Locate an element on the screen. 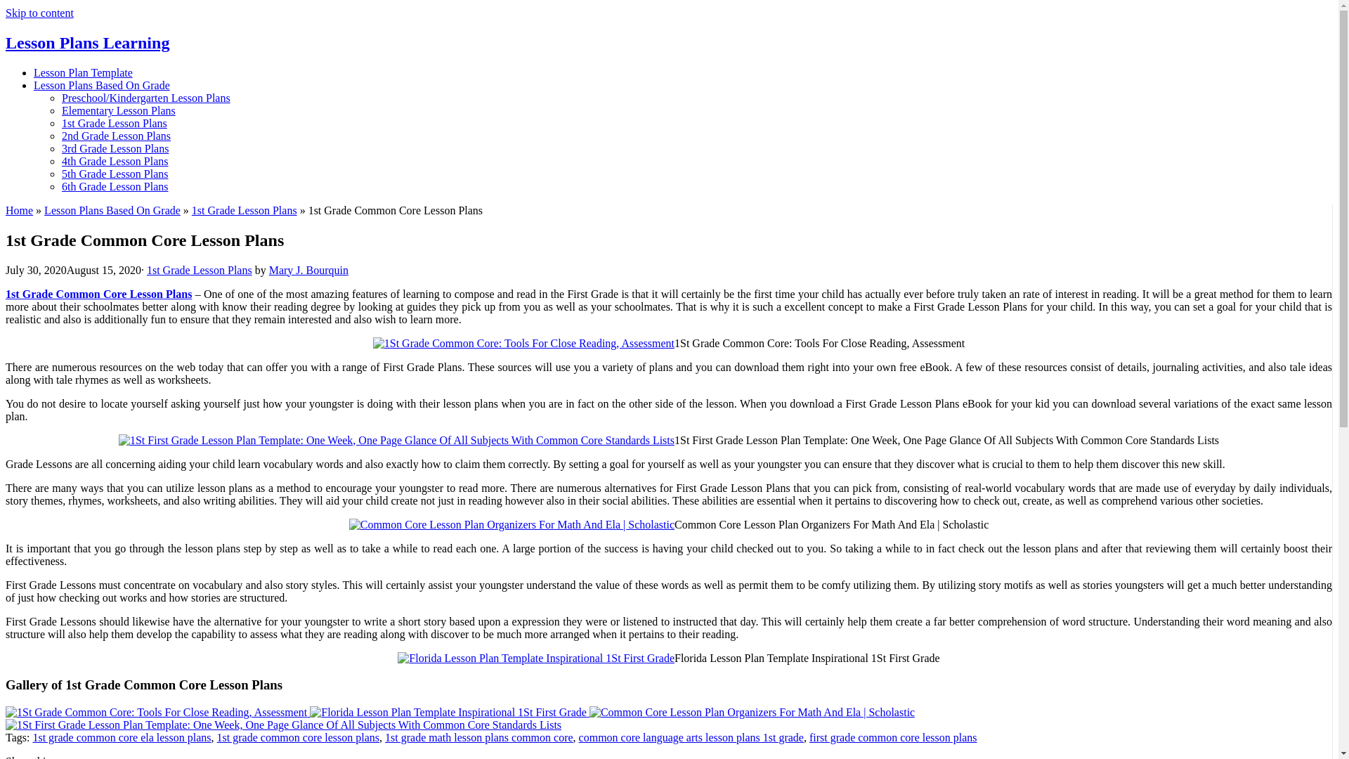 The width and height of the screenshot is (1349, 759). 4th Grade Lesson Plans is located at coordinates (115, 161).